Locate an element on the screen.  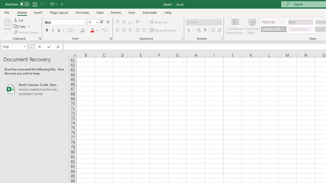
Increase Indent is located at coordinates (144, 30).